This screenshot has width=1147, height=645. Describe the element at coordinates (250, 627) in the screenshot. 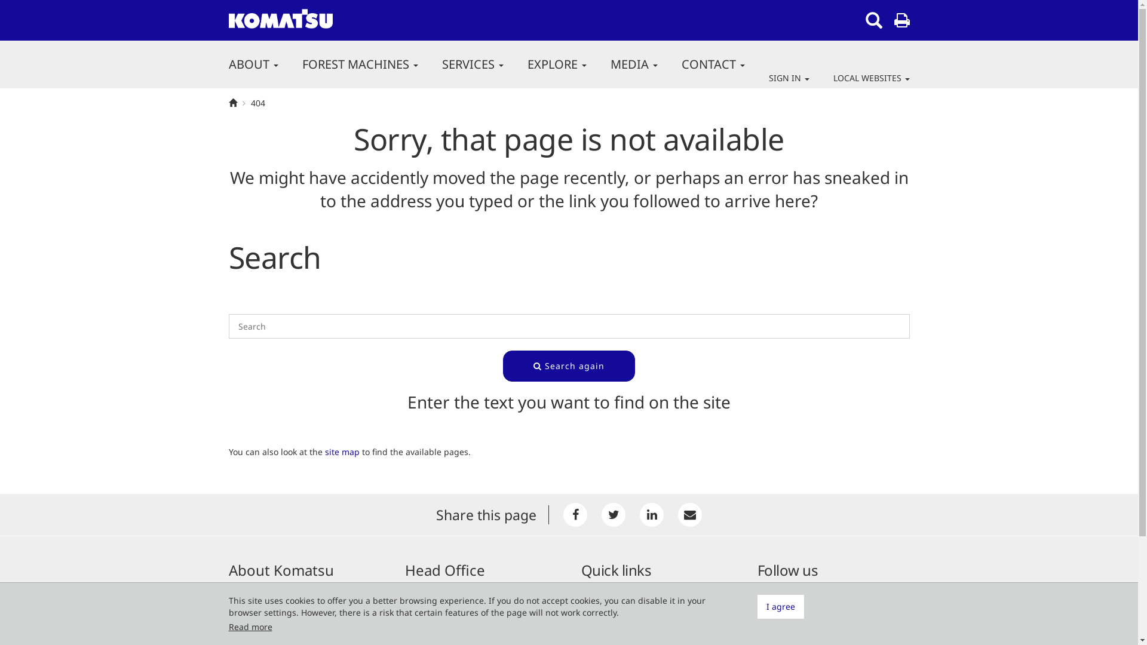

I see `Read more` at that location.